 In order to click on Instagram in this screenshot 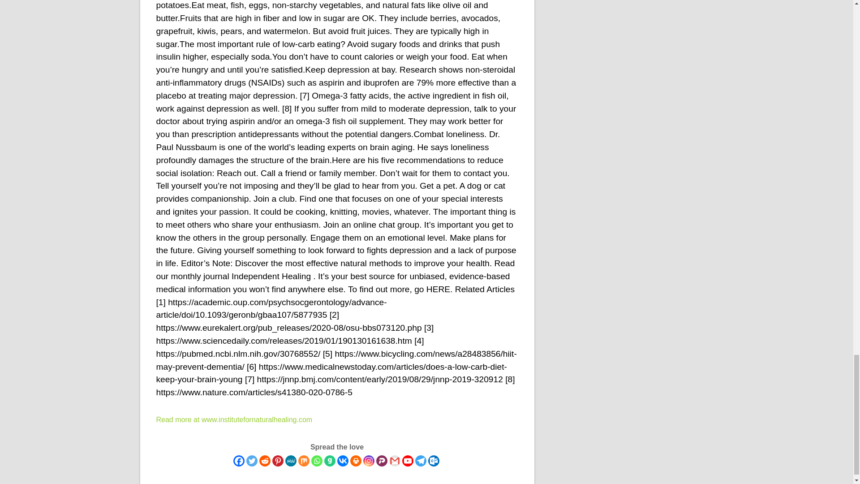, I will do `click(368, 461)`.